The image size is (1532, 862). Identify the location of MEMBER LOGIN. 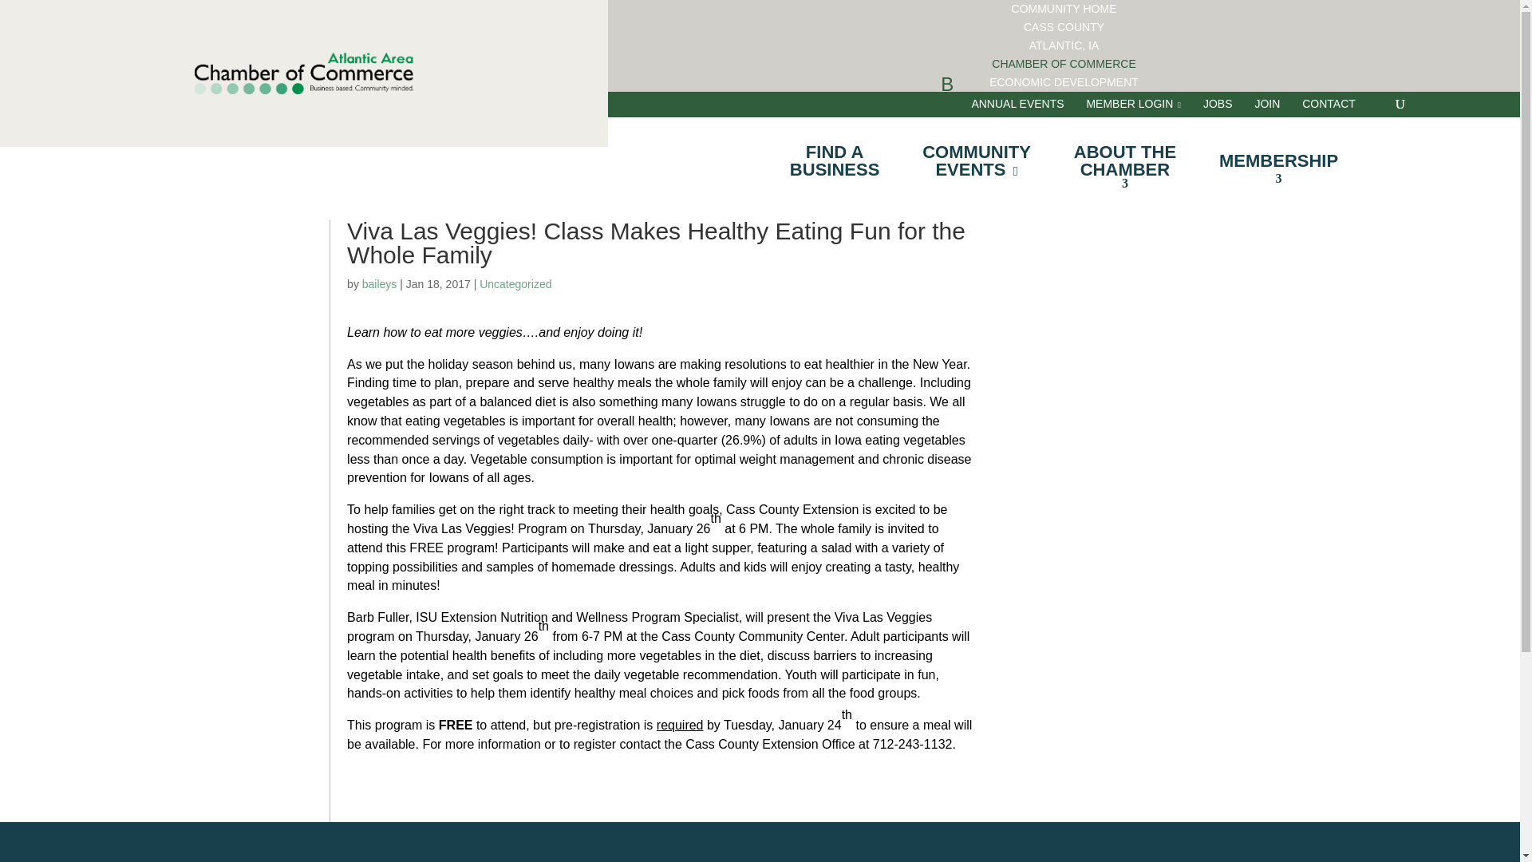
(1278, 161).